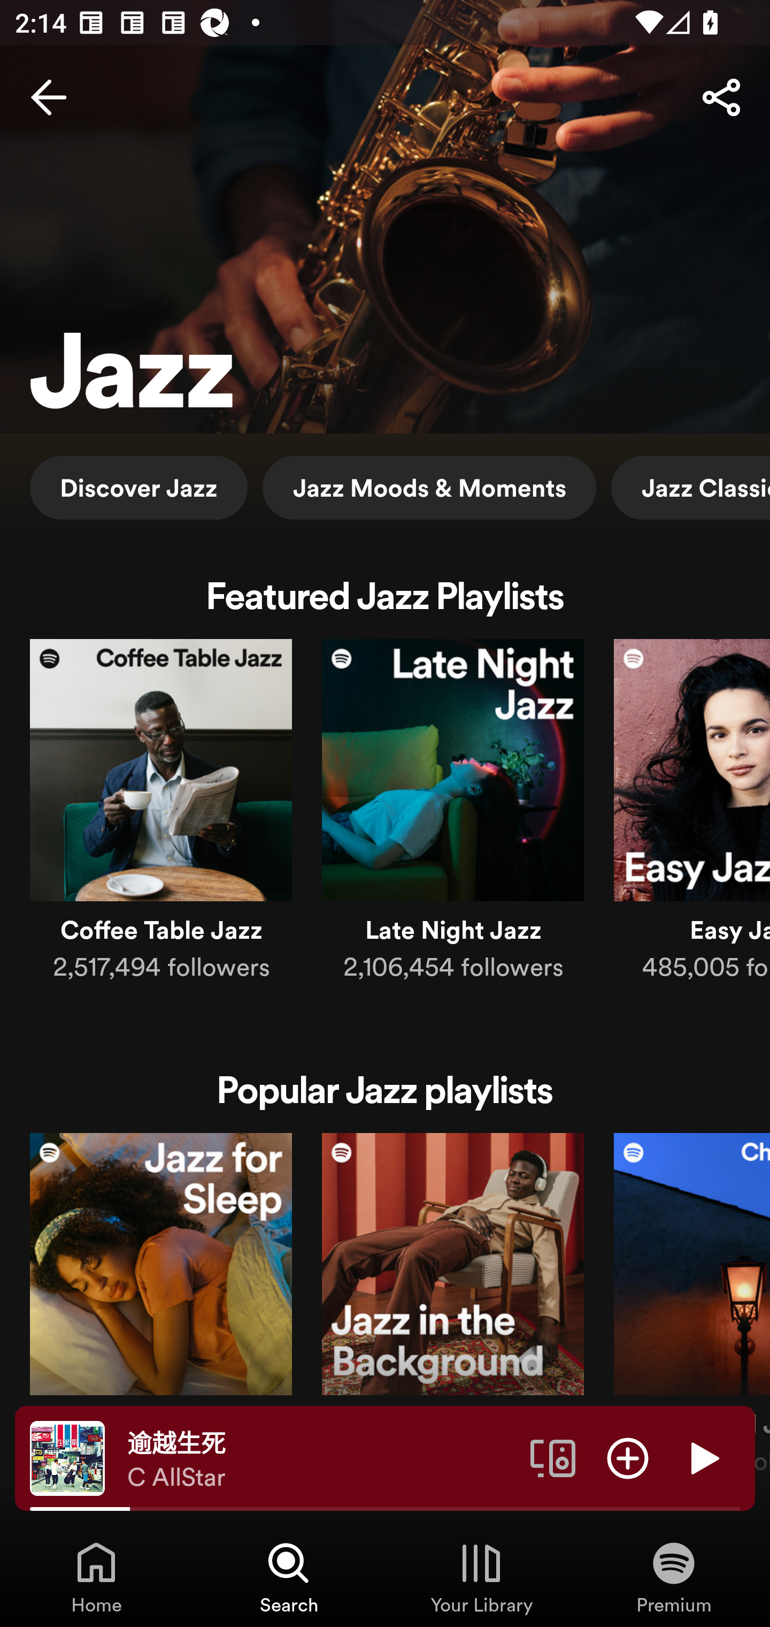 This screenshot has width=770, height=1627. What do you see at coordinates (553, 1457) in the screenshot?
I see `Connect to a device. Opens the devices menu` at bounding box center [553, 1457].